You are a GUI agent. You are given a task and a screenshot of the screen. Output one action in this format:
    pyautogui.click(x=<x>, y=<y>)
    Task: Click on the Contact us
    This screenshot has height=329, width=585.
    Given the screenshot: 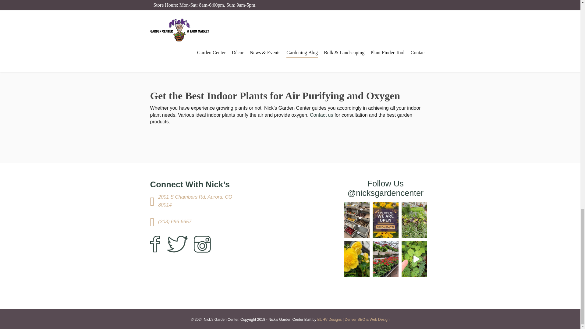 What is the action you would take?
    pyautogui.click(x=321, y=115)
    